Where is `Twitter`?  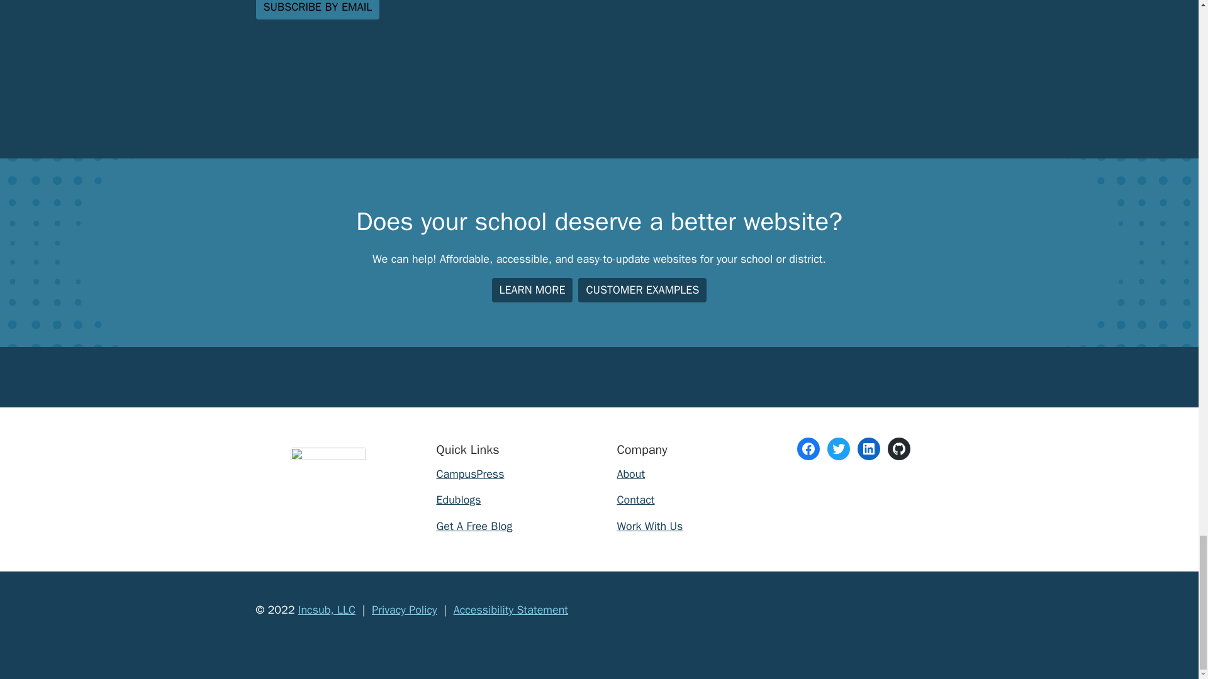 Twitter is located at coordinates (839, 449).